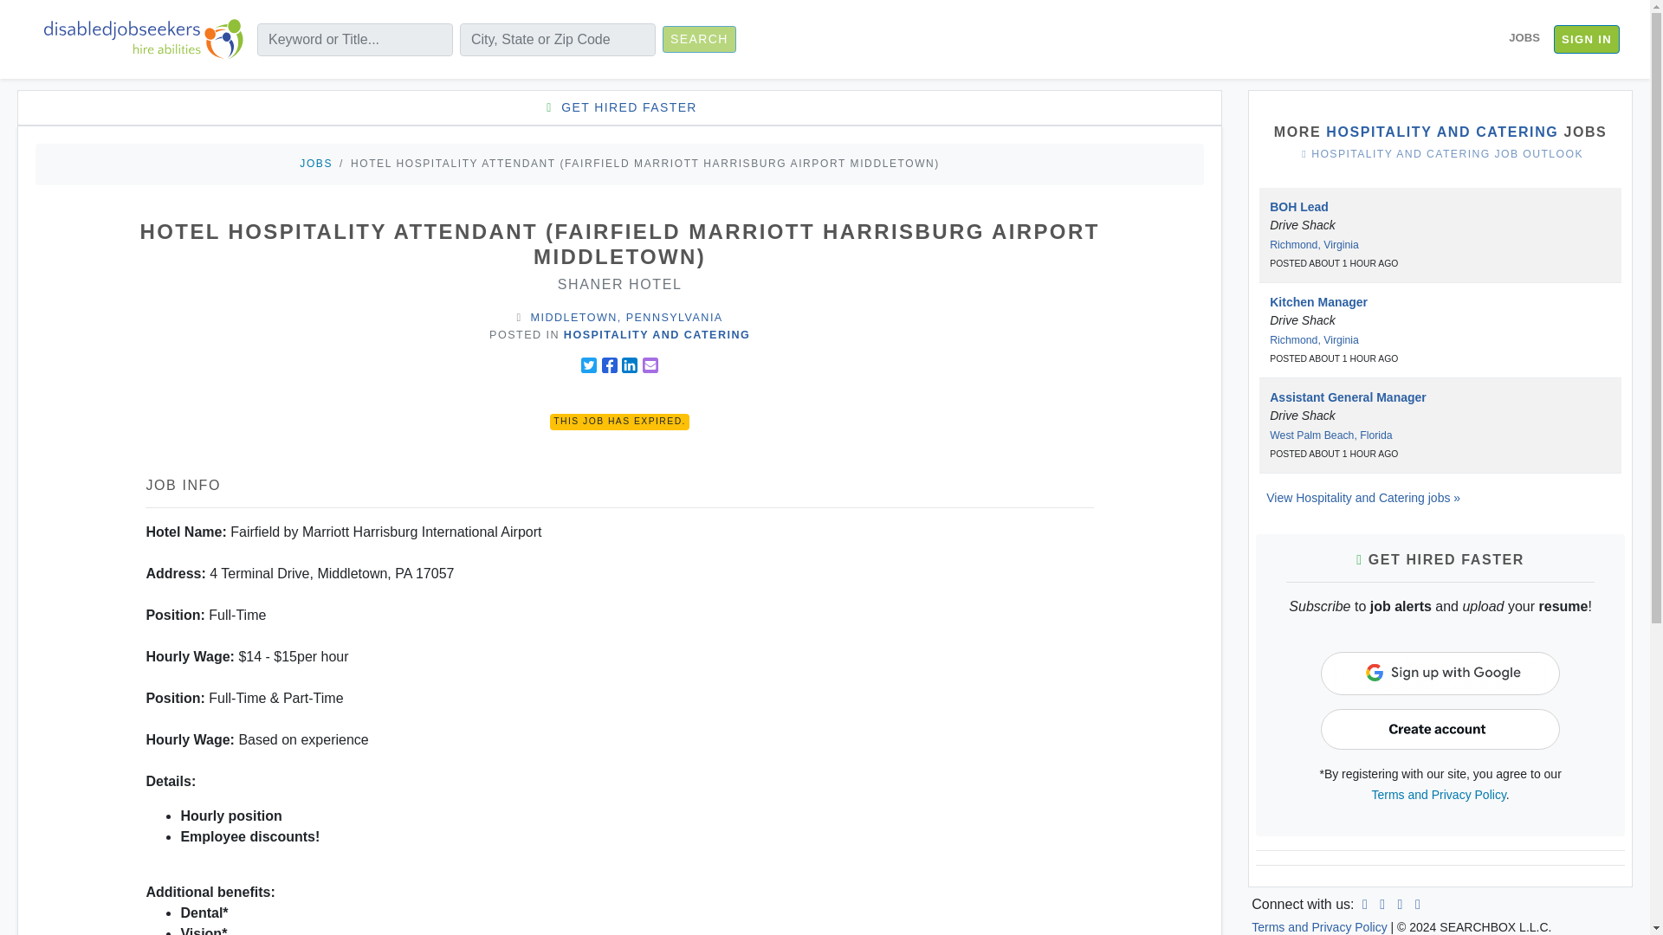 The height and width of the screenshot is (935, 1663). I want to click on SEARCH, so click(699, 39).